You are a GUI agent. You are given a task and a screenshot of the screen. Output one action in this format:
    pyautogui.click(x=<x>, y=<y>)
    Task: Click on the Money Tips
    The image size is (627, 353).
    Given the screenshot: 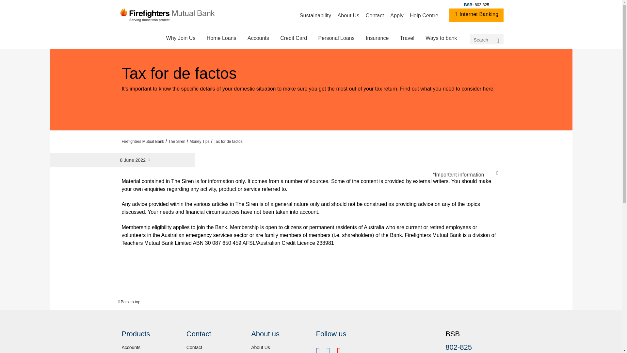 What is the action you would take?
    pyautogui.click(x=199, y=141)
    